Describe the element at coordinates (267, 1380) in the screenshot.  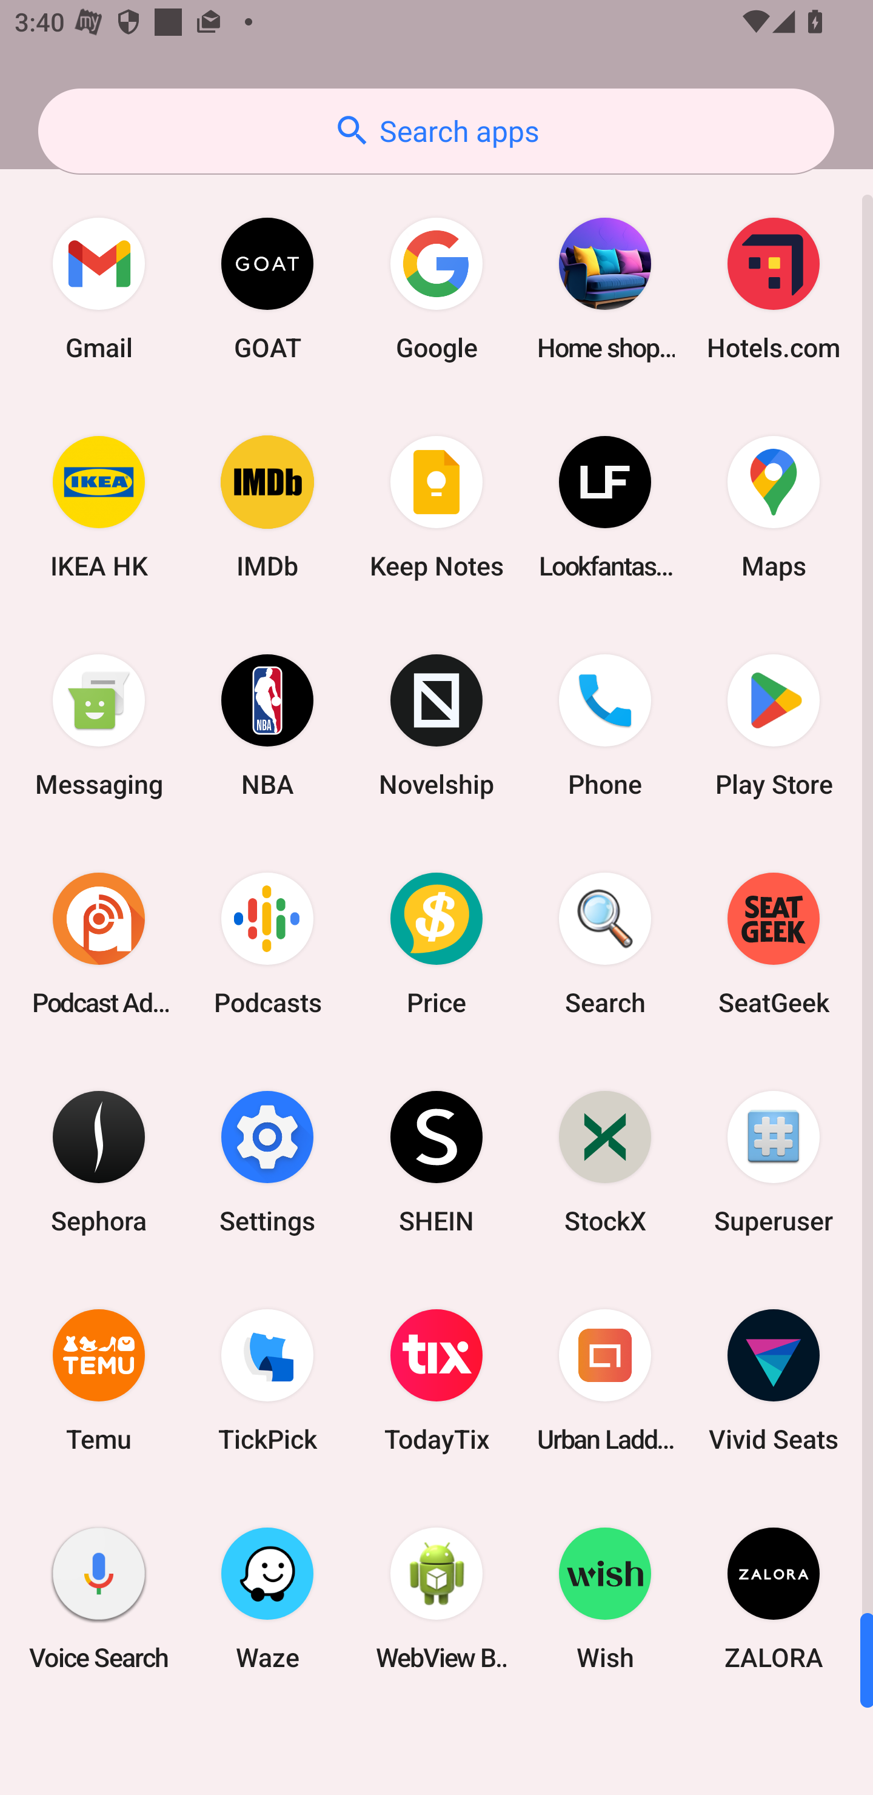
I see `TickPick` at that location.